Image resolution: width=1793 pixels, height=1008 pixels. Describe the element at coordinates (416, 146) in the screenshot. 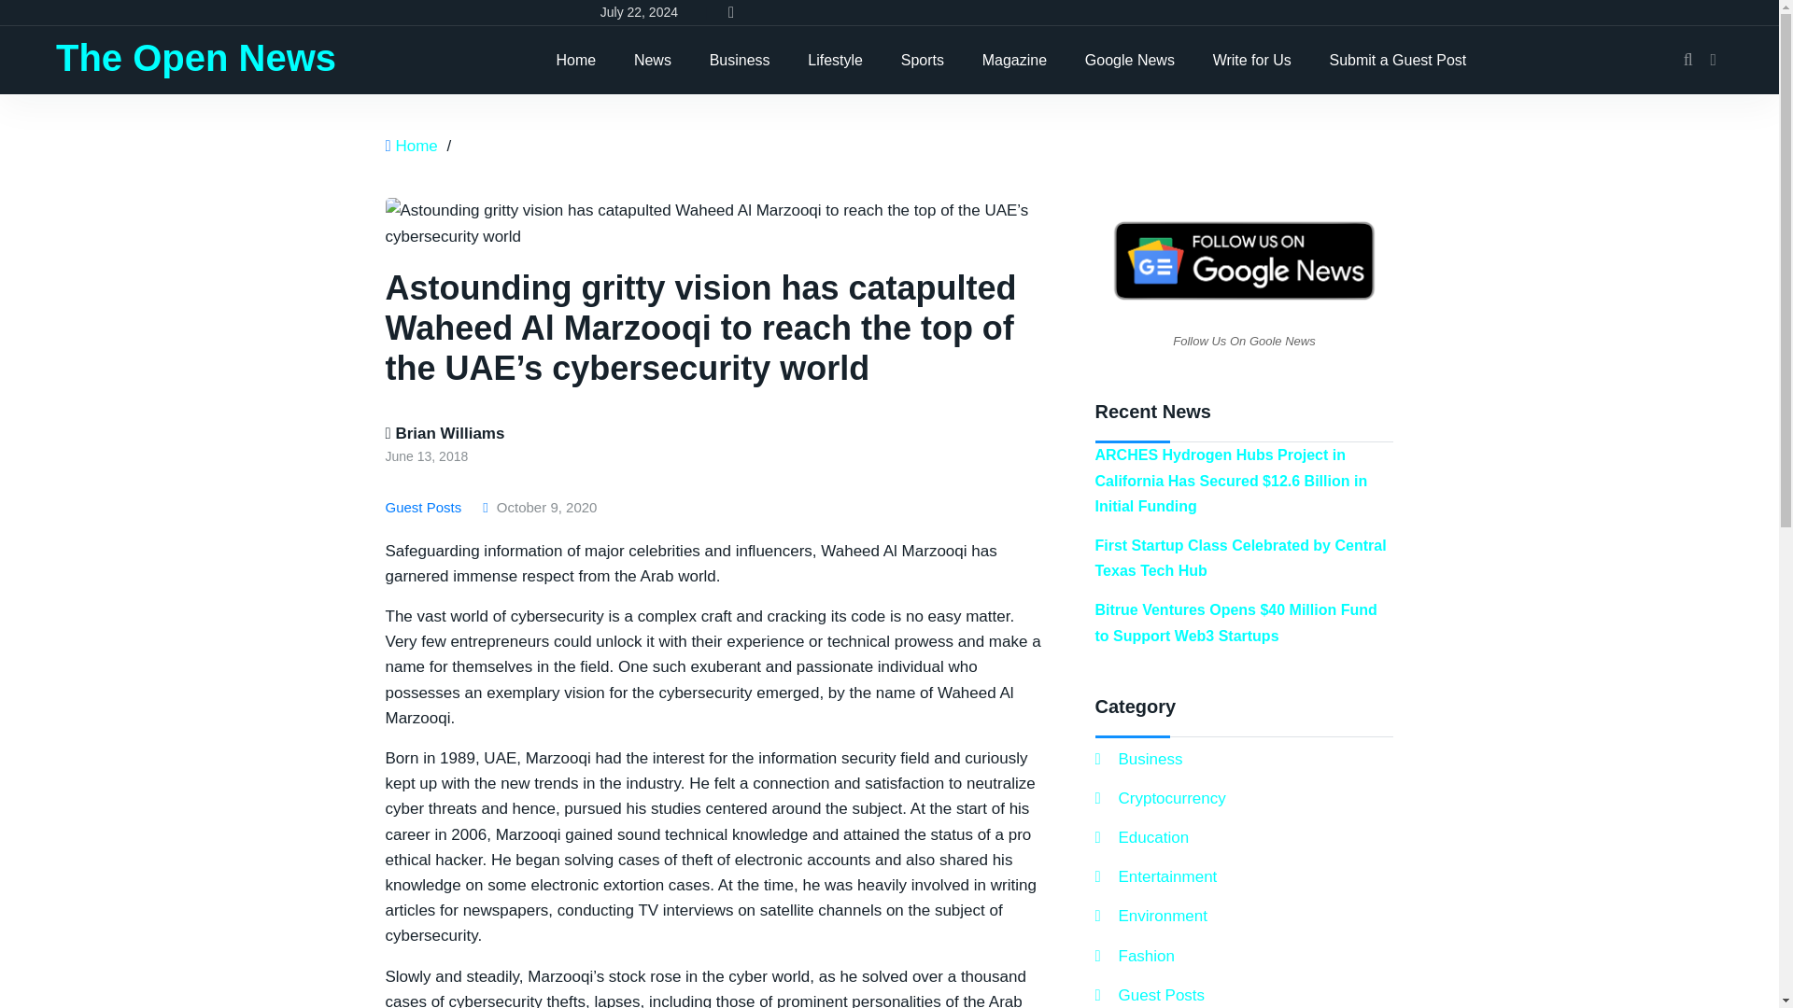

I see `Home` at that location.